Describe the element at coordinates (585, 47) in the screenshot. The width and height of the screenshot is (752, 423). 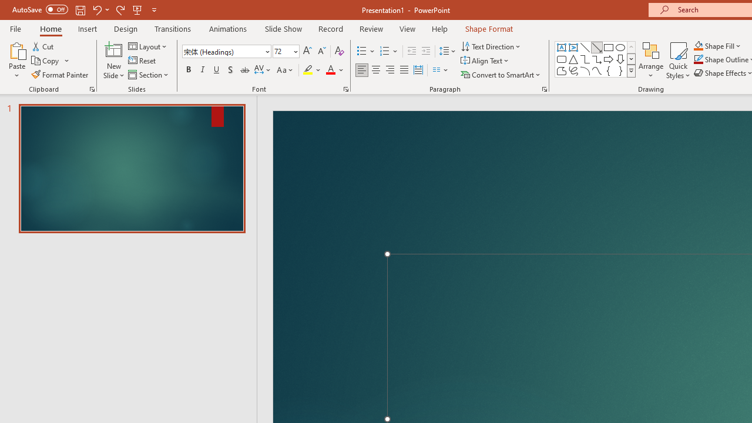
I see `Line` at that location.